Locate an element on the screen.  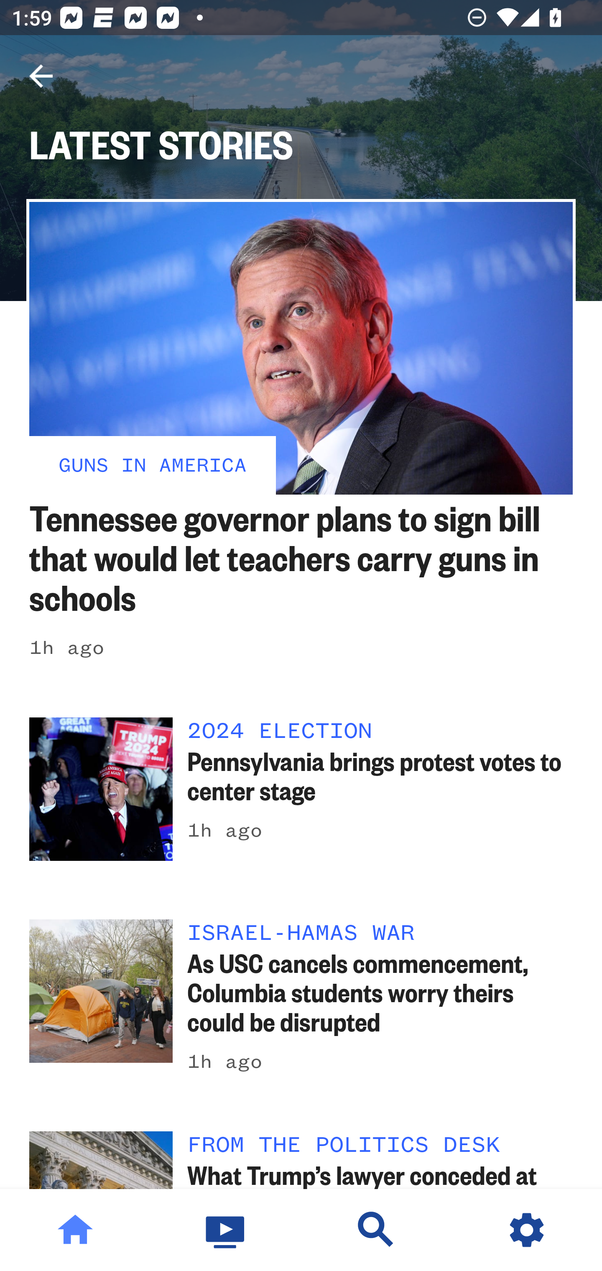
Watch is located at coordinates (226, 1230).